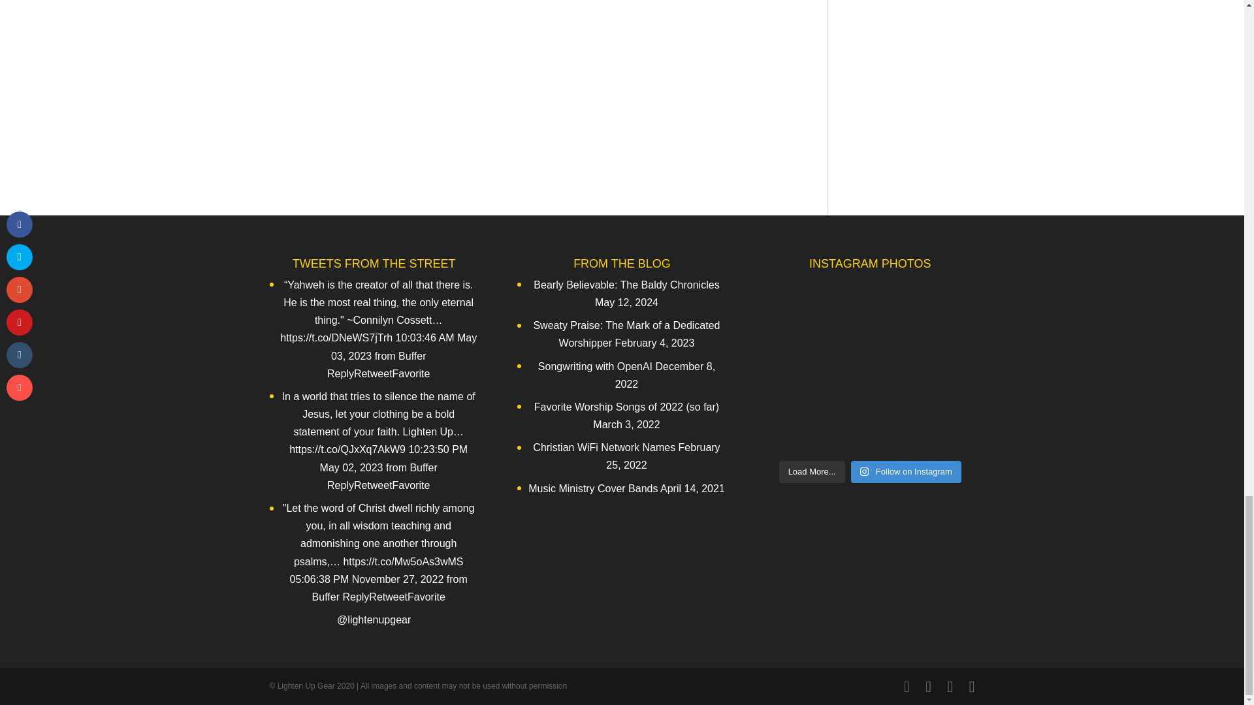  Describe the element at coordinates (529, 54) in the screenshot. I see `Comment Form` at that location.